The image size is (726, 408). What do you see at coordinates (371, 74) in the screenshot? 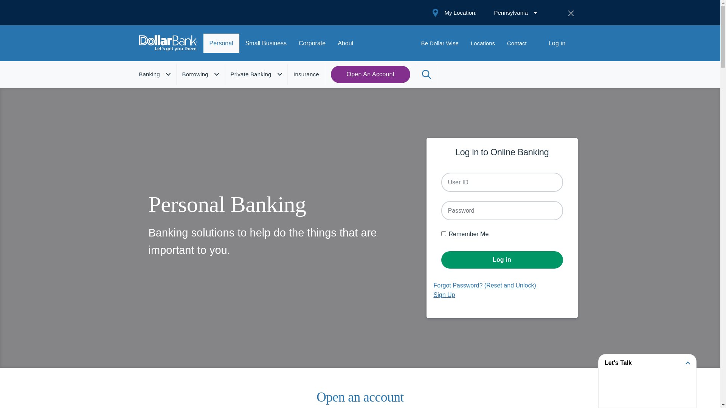
I see `Open An Account` at bounding box center [371, 74].